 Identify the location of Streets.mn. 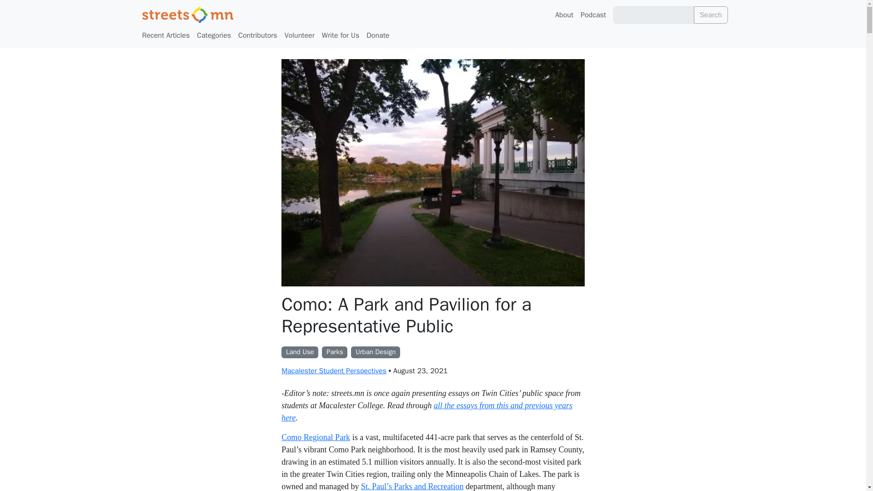
(187, 15).